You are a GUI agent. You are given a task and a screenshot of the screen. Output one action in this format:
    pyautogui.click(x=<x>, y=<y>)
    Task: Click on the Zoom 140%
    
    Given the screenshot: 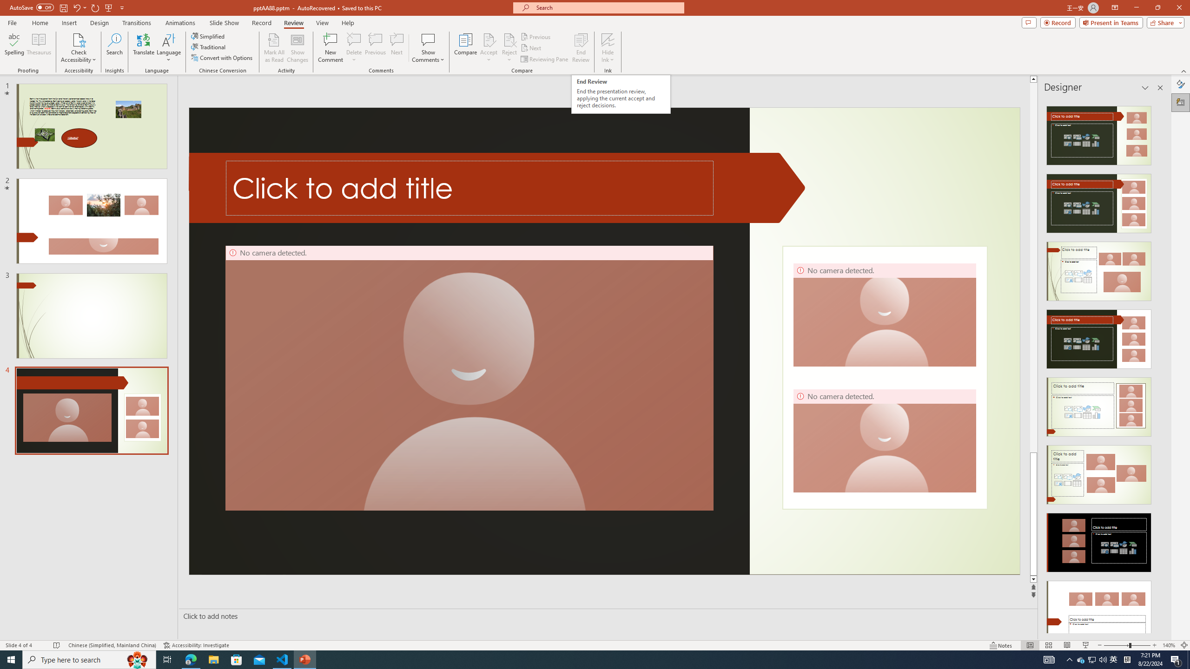 What is the action you would take?
    pyautogui.click(x=1169, y=645)
    